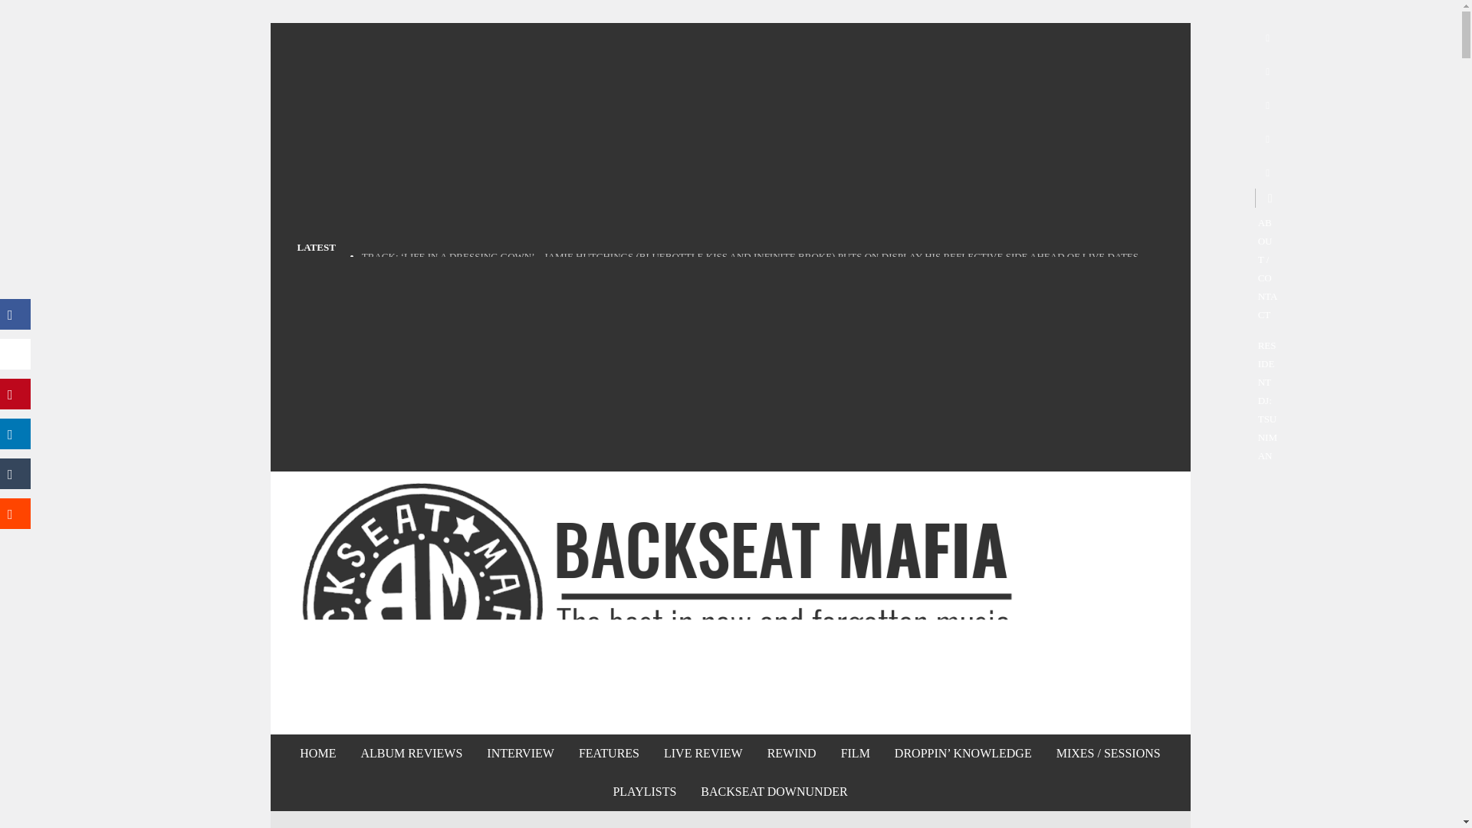  Describe the element at coordinates (411, 753) in the screenshot. I see `ALBUM REVIEWS` at that location.